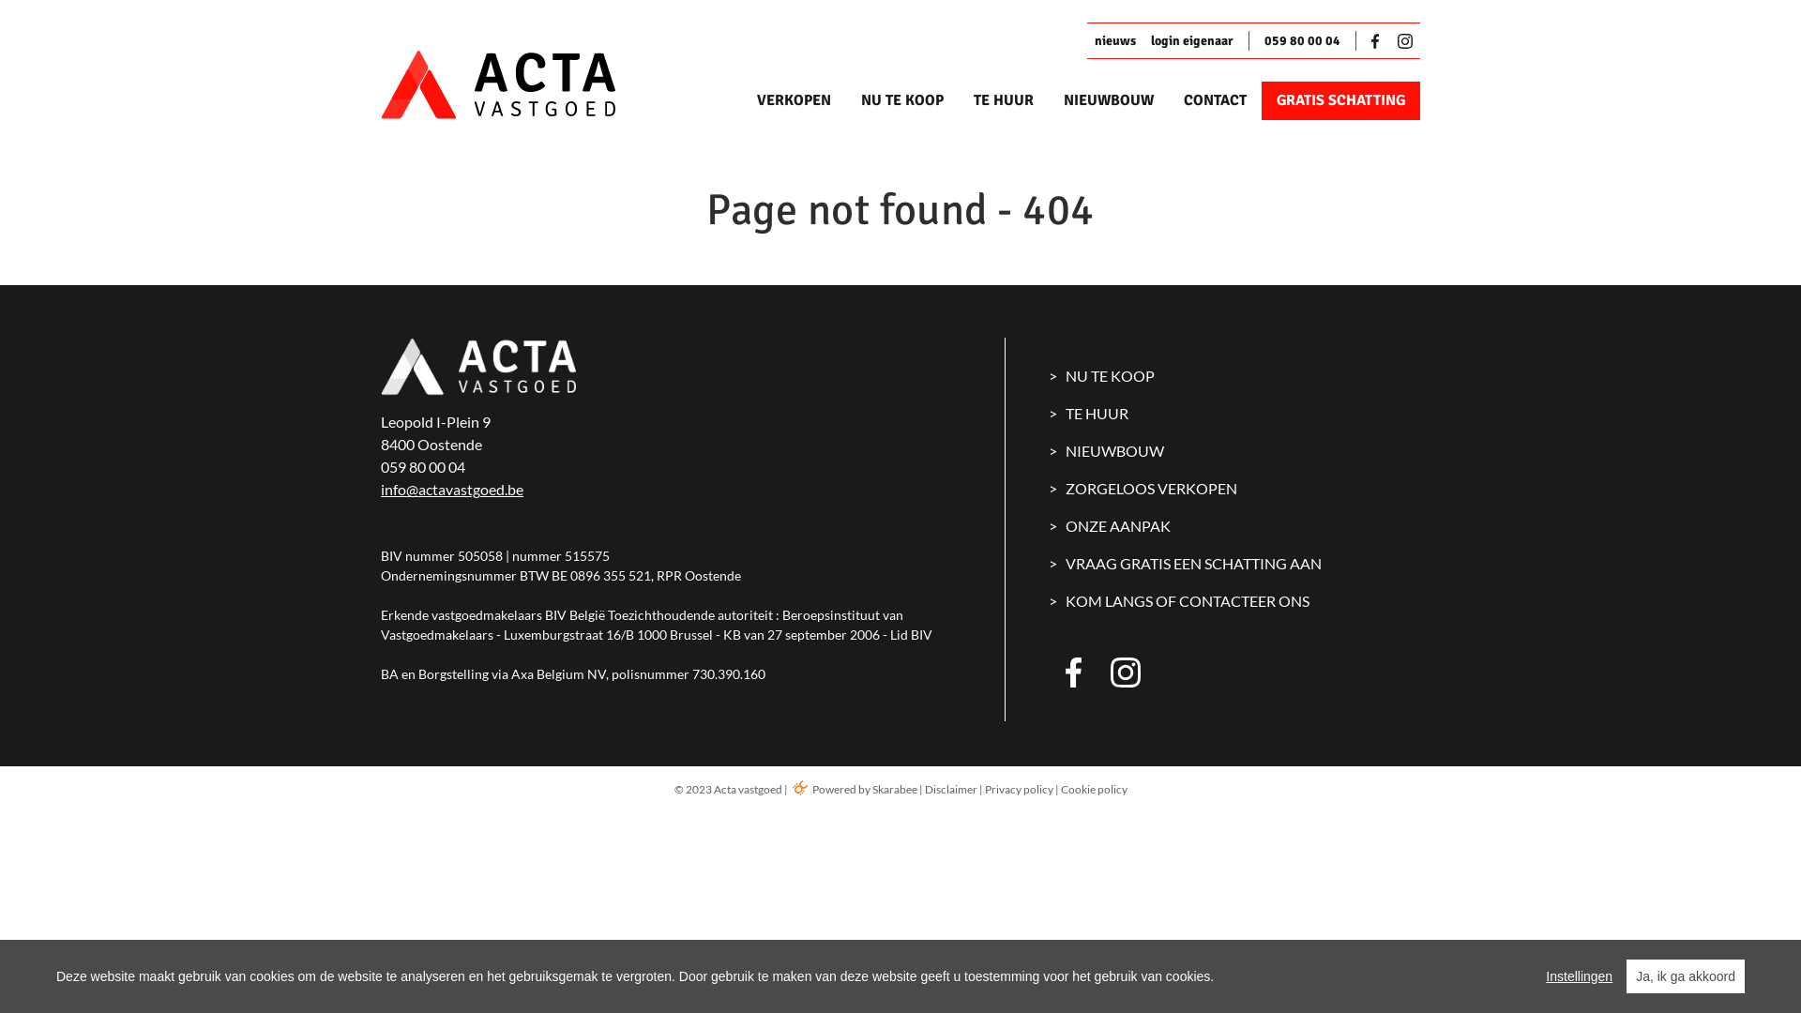 The image size is (1801, 1013). I want to click on CONTACT, so click(1216, 101).